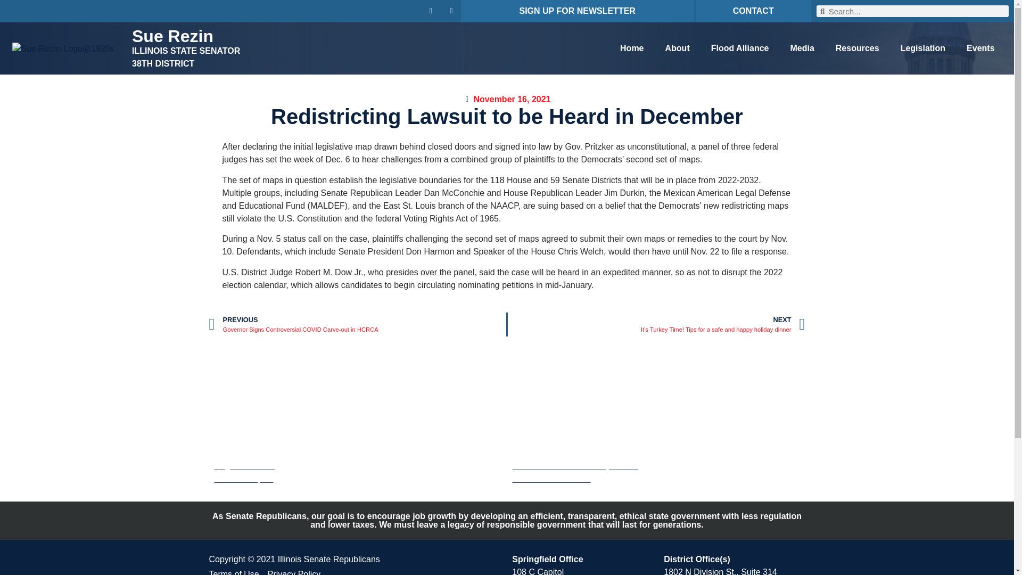 The width and height of the screenshot is (1022, 575). I want to click on Home, so click(631, 48).